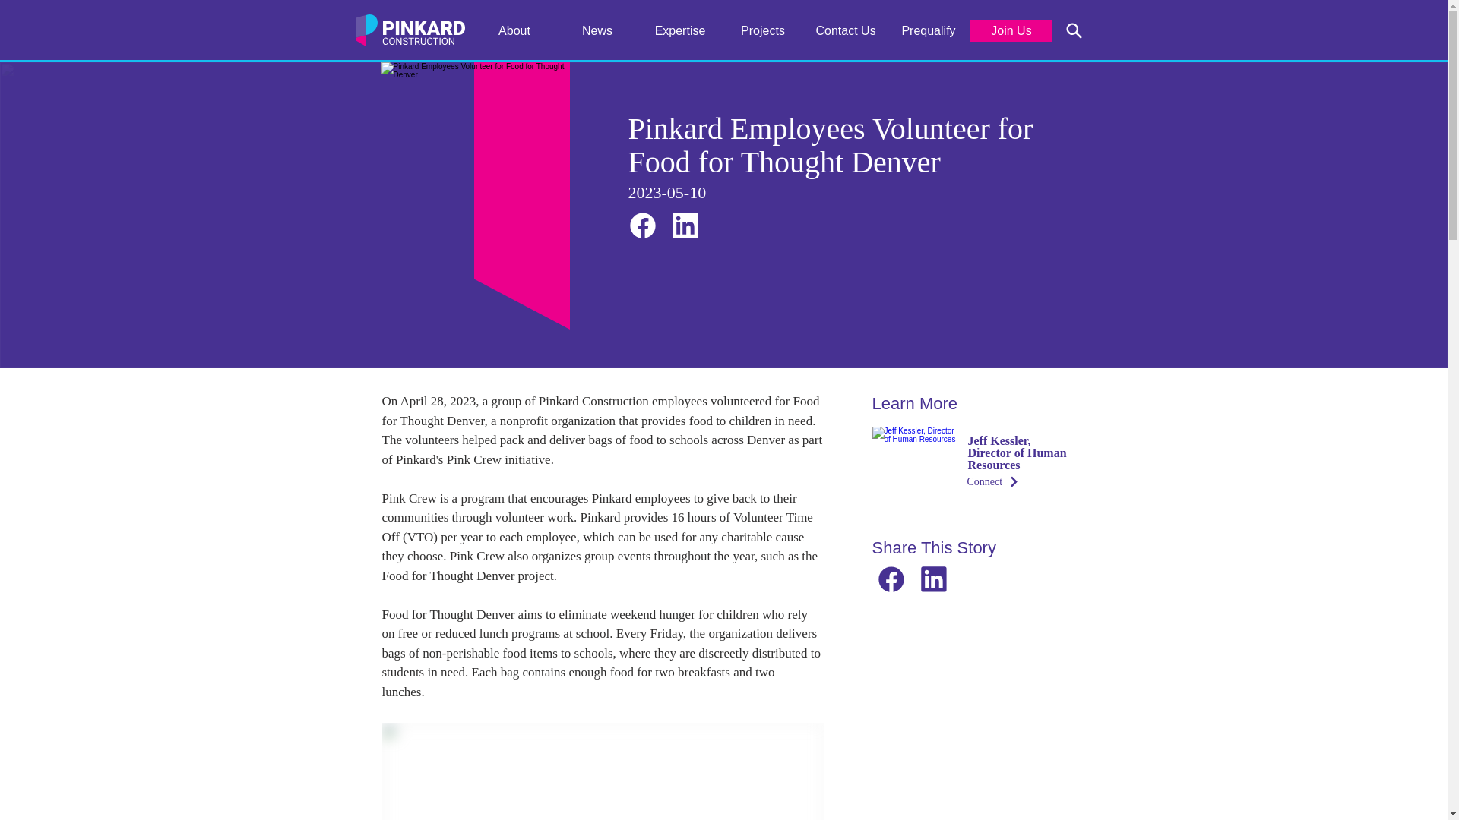  Describe the element at coordinates (915, 468) in the screenshot. I see `Jeff Kessler, Director of Human Resources ` at that location.